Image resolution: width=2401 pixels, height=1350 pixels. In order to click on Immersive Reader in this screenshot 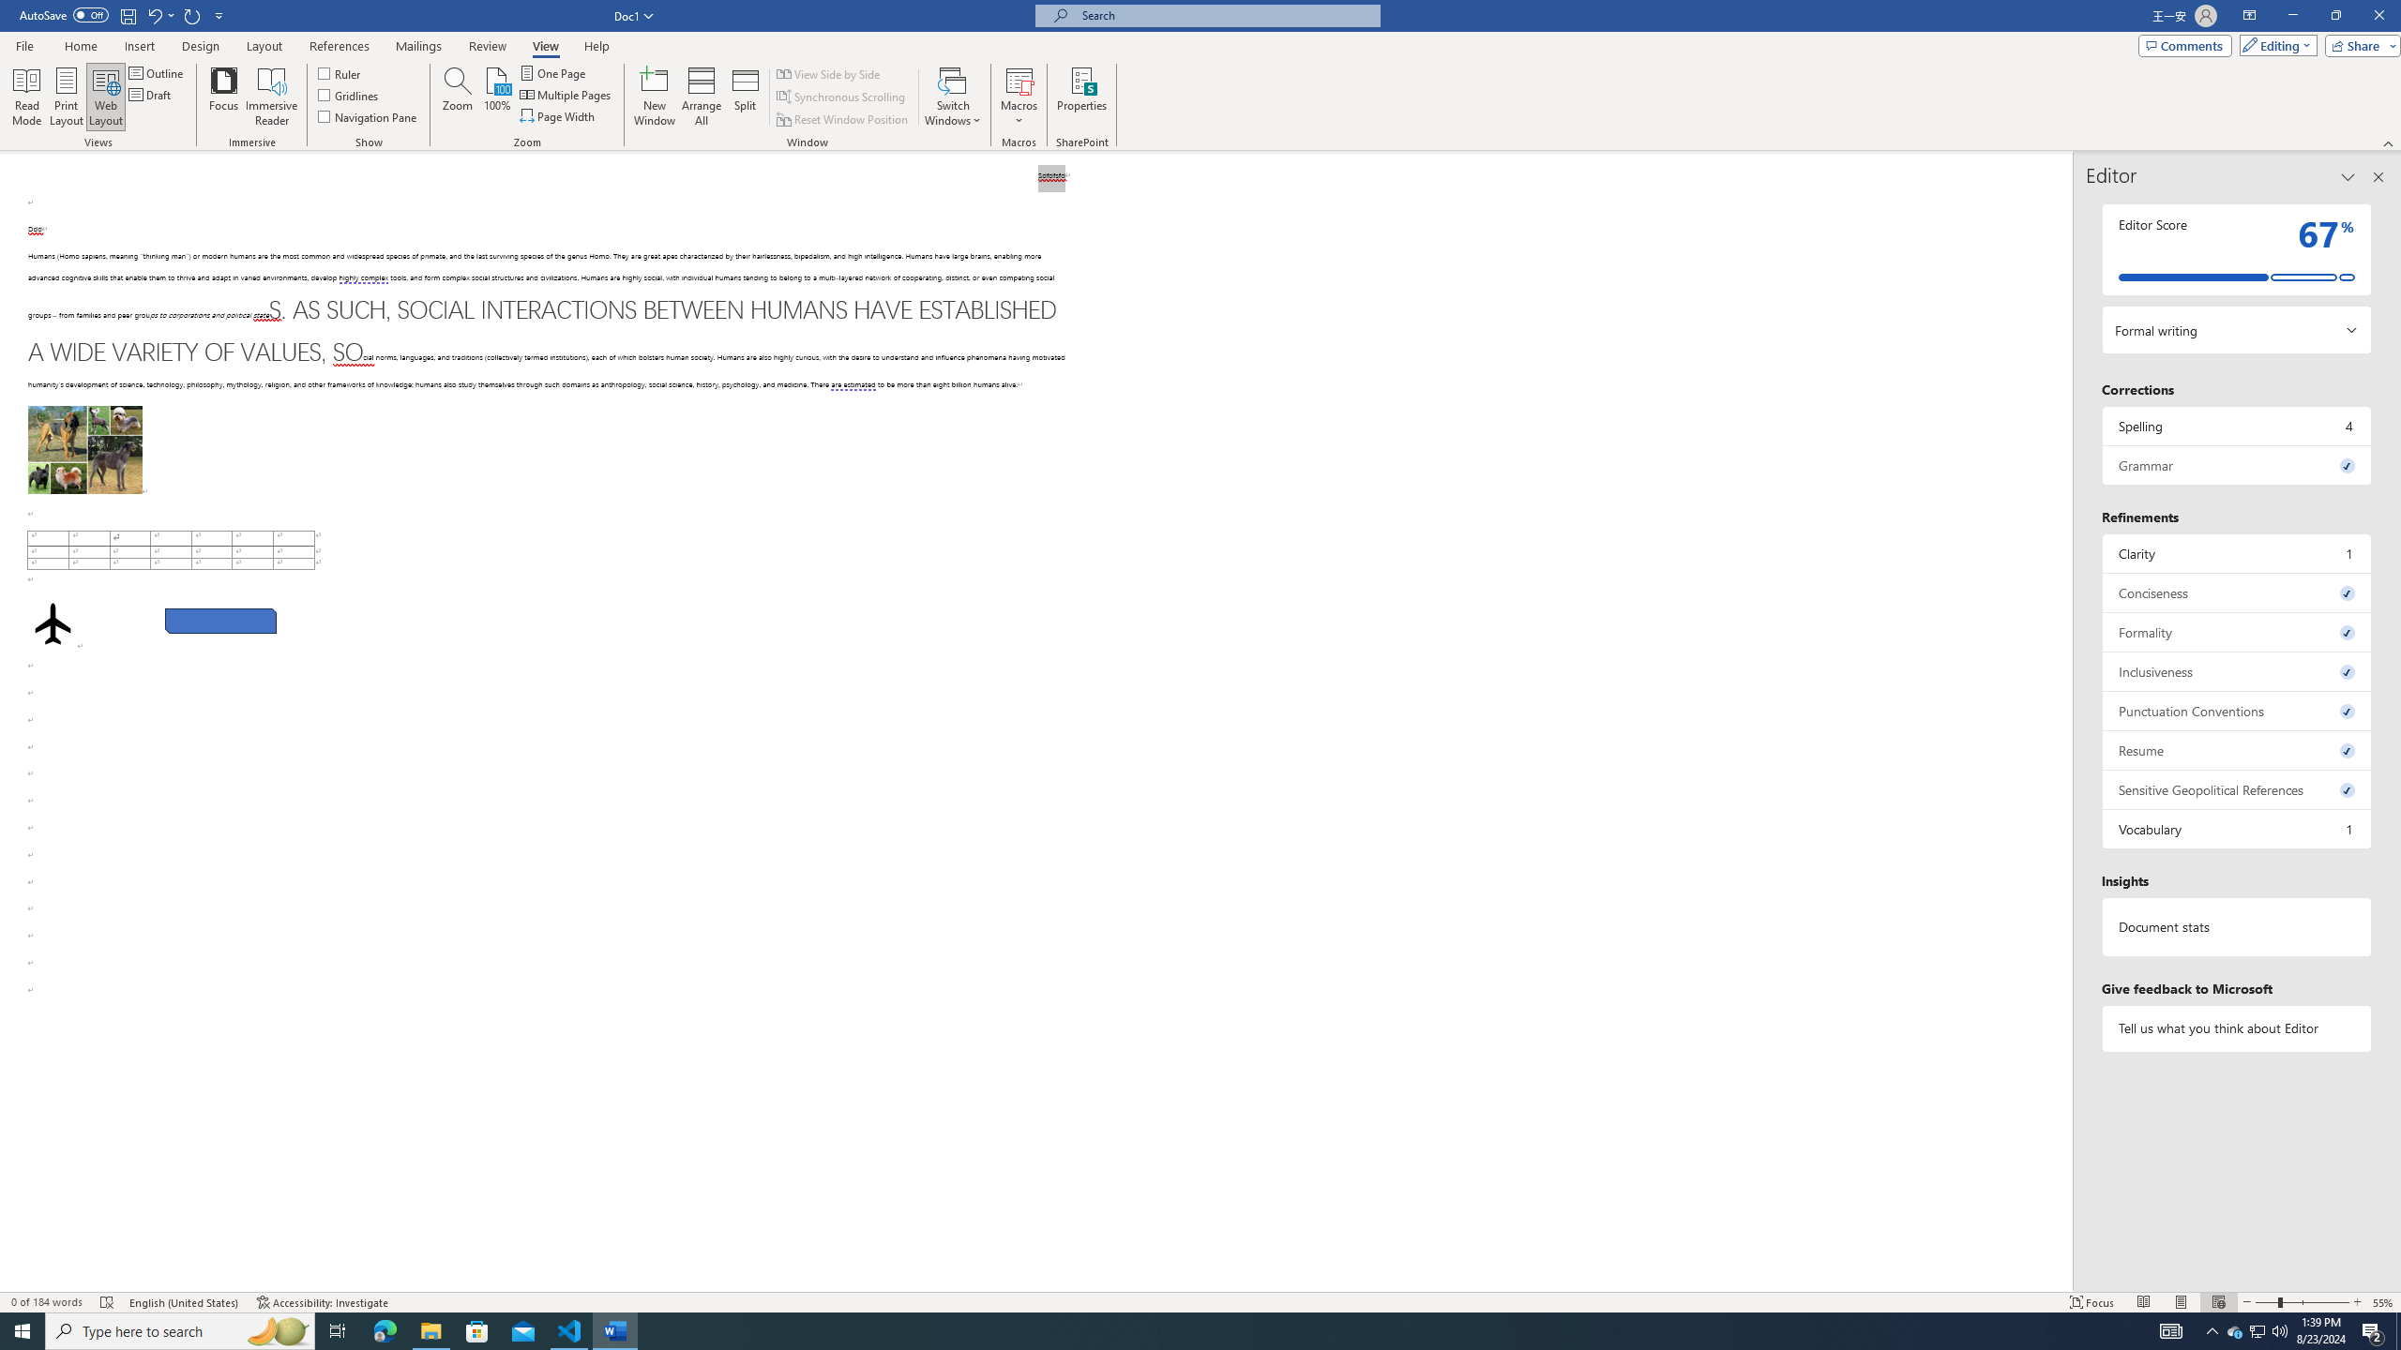, I will do `click(272, 97)`.